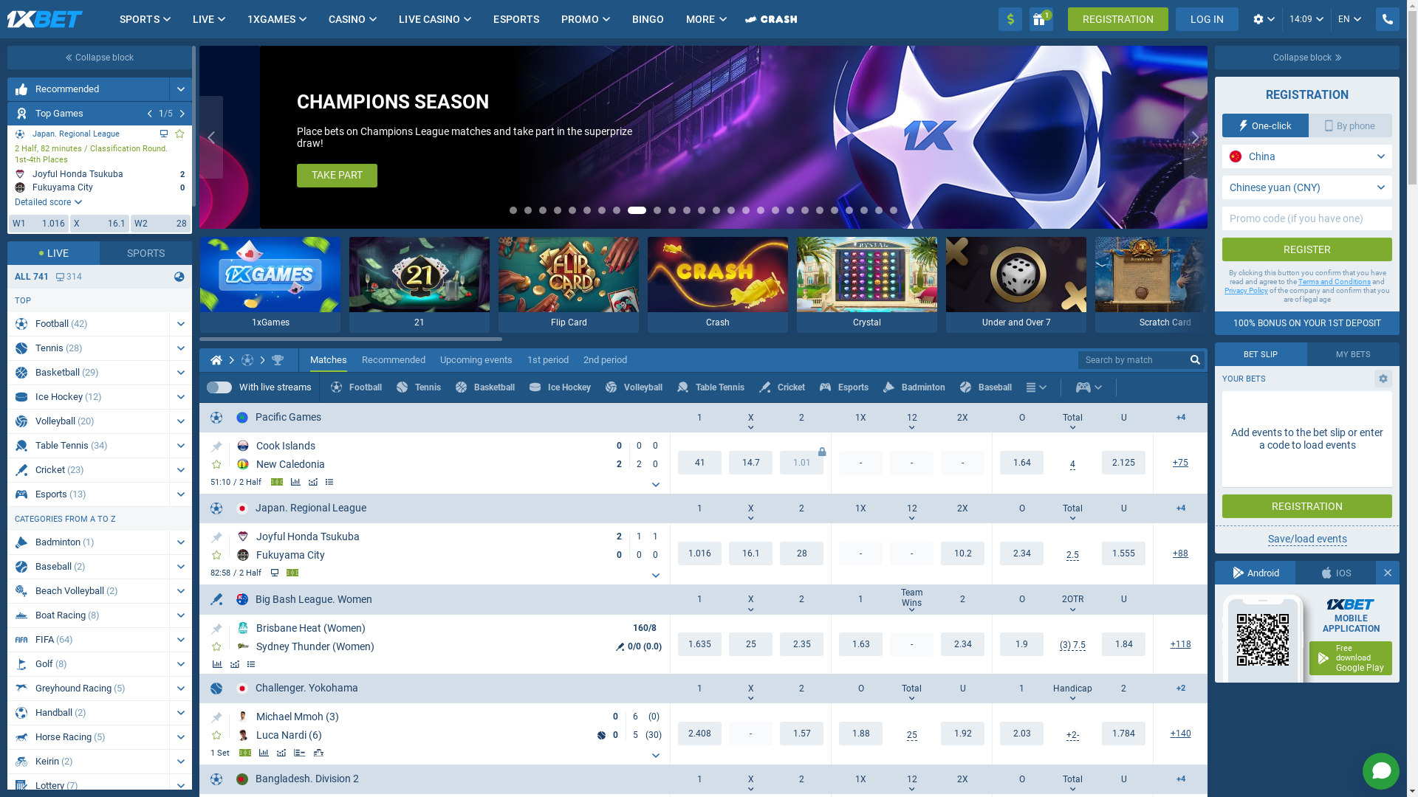 This screenshot has width=1418, height=797. Describe the element at coordinates (700, 644) in the screenshot. I see `1.625` at that location.